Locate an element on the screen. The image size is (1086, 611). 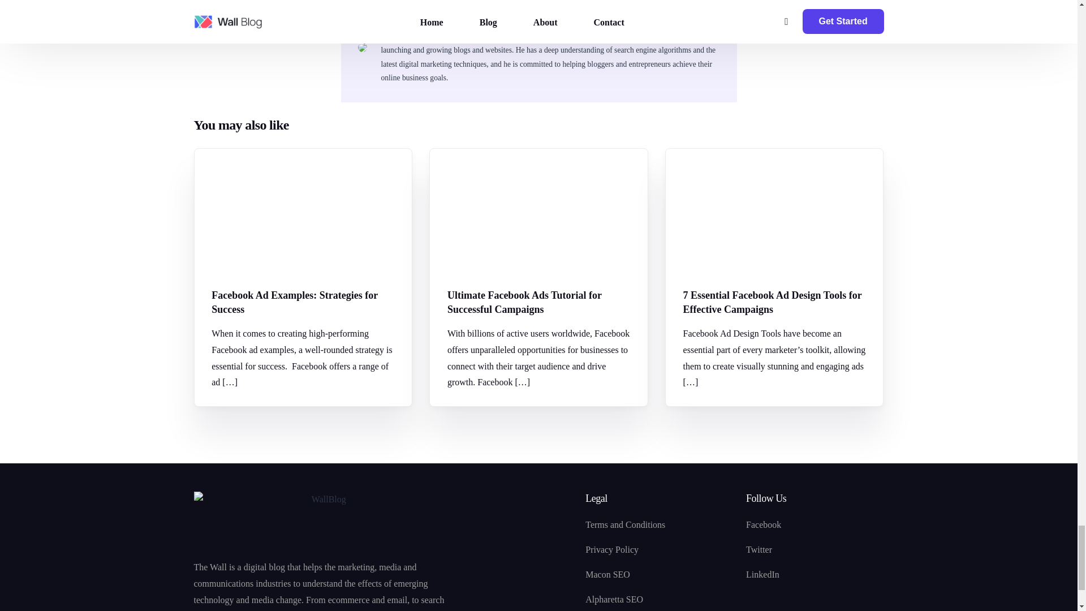
Youssef Hodaigui is located at coordinates (421, 18).